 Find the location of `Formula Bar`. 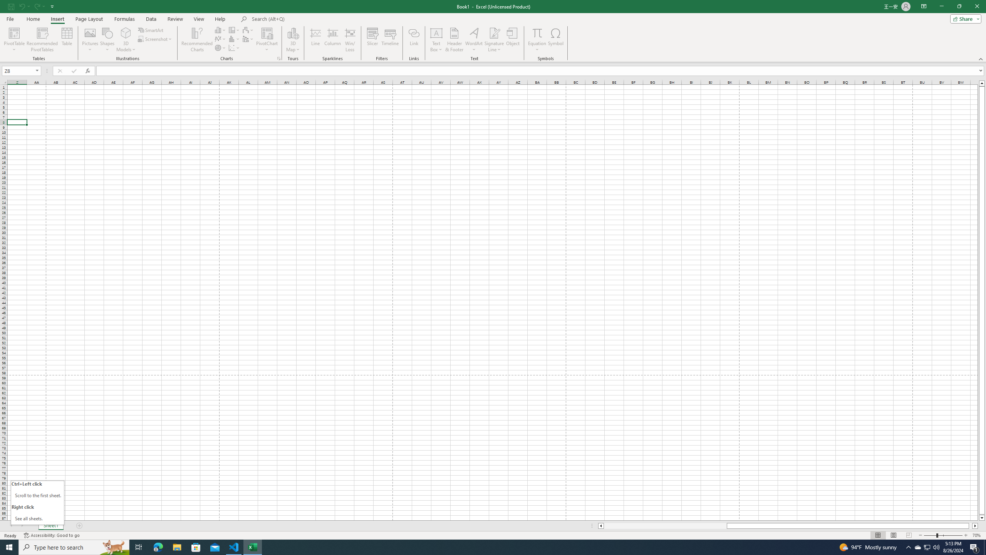

Formula Bar is located at coordinates (541, 71).